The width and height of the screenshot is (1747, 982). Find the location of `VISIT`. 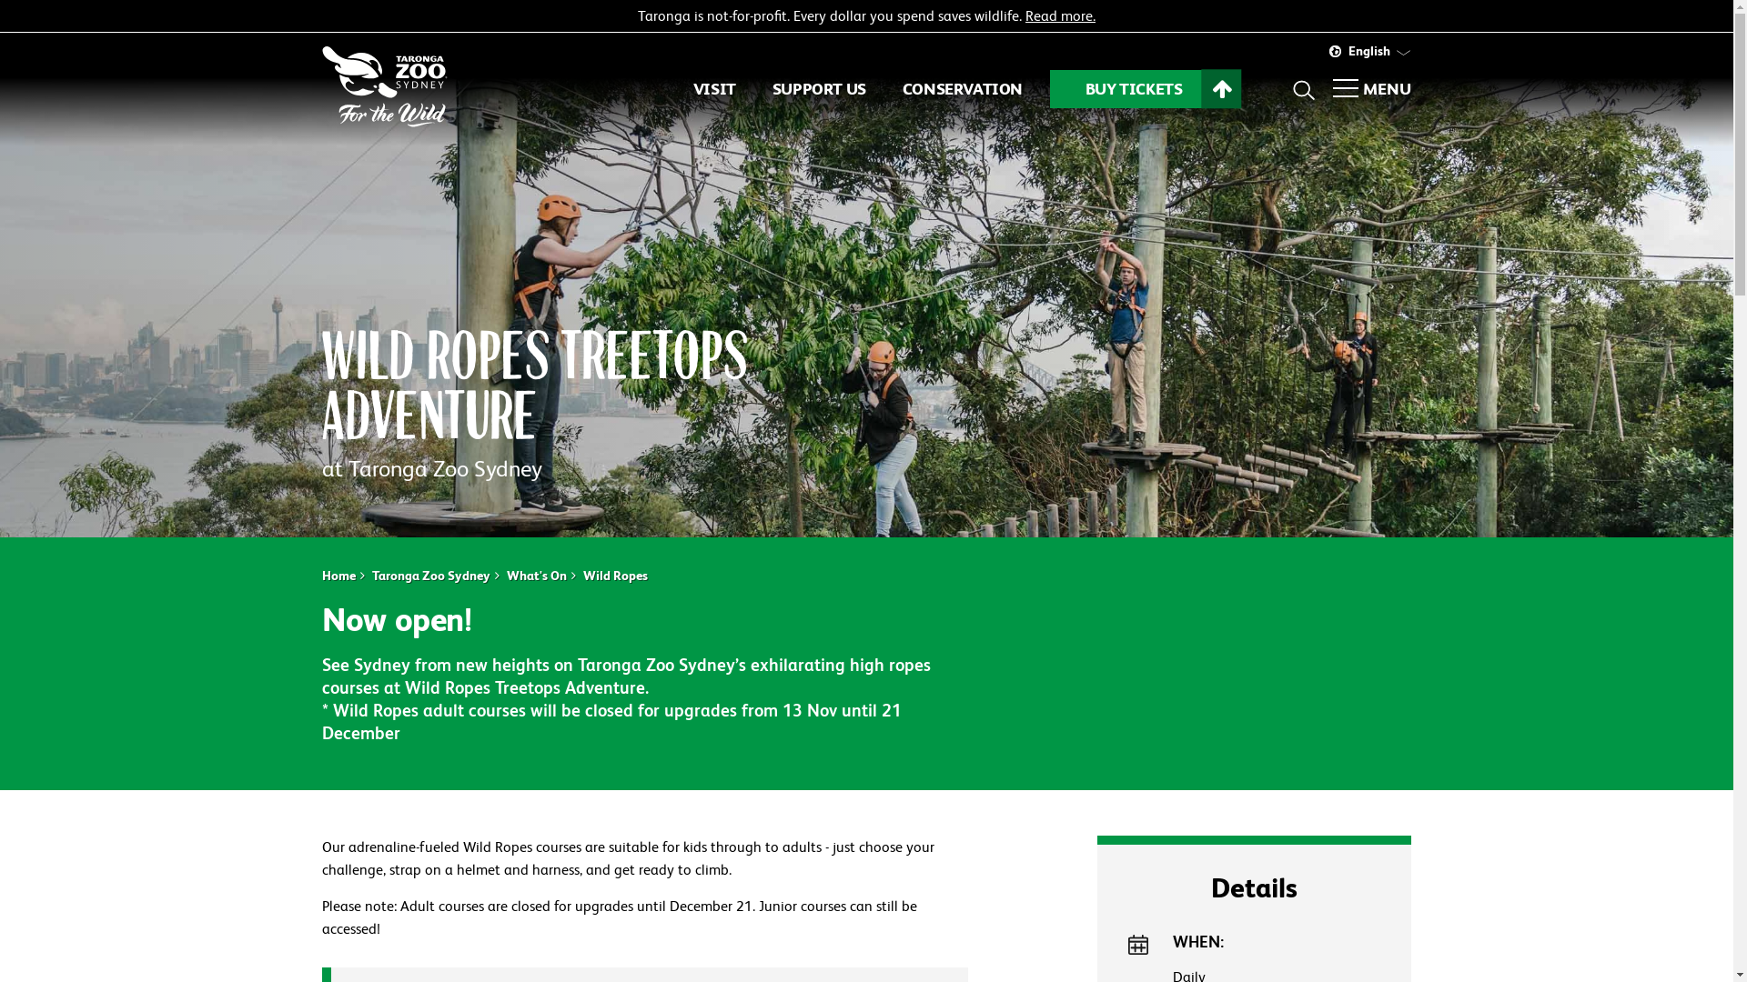

VISIT is located at coordinates (715, 89).